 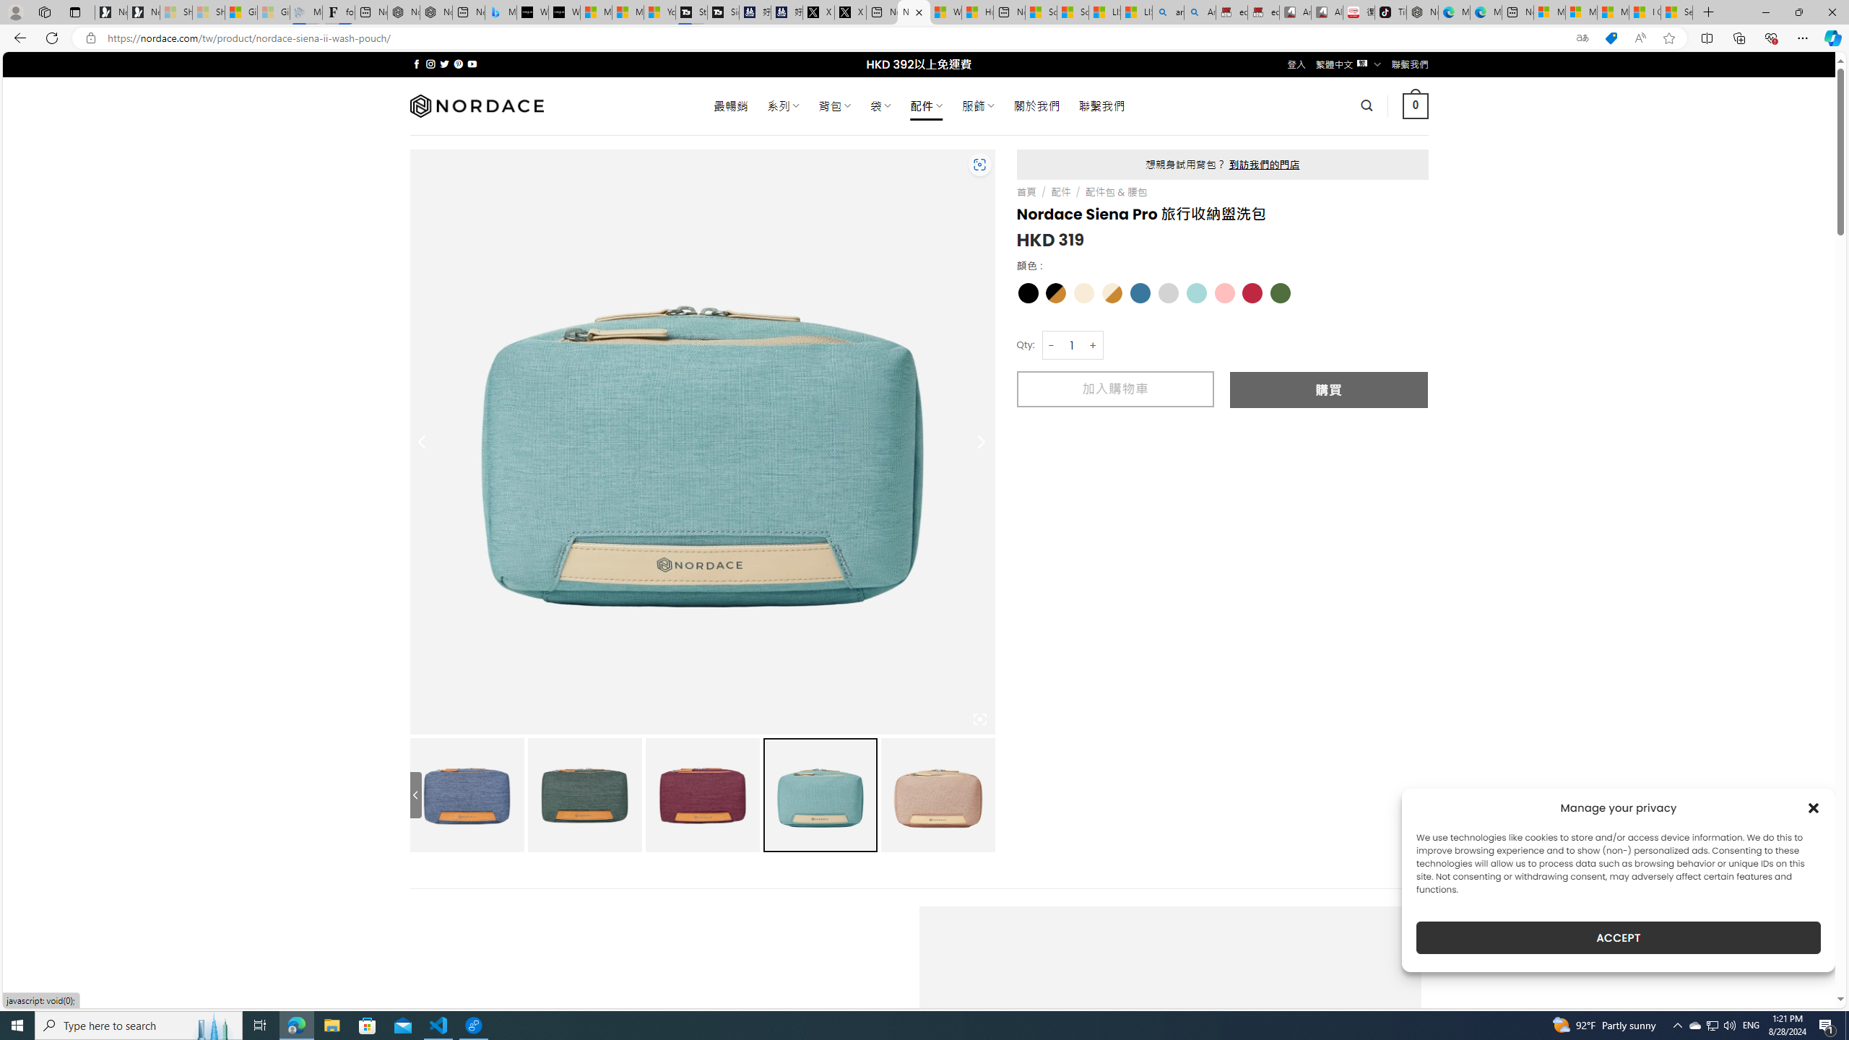 I want to click on Class: iconic-woothumbs-fullscreen, so click(x=979, y=719).